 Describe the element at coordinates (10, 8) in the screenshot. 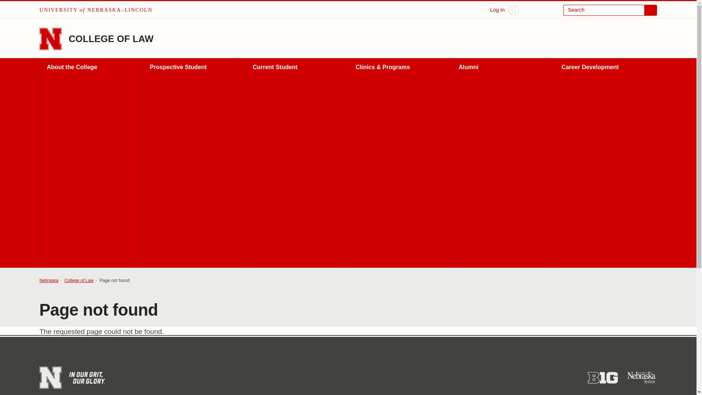

I see `Skip to main content` at that location.